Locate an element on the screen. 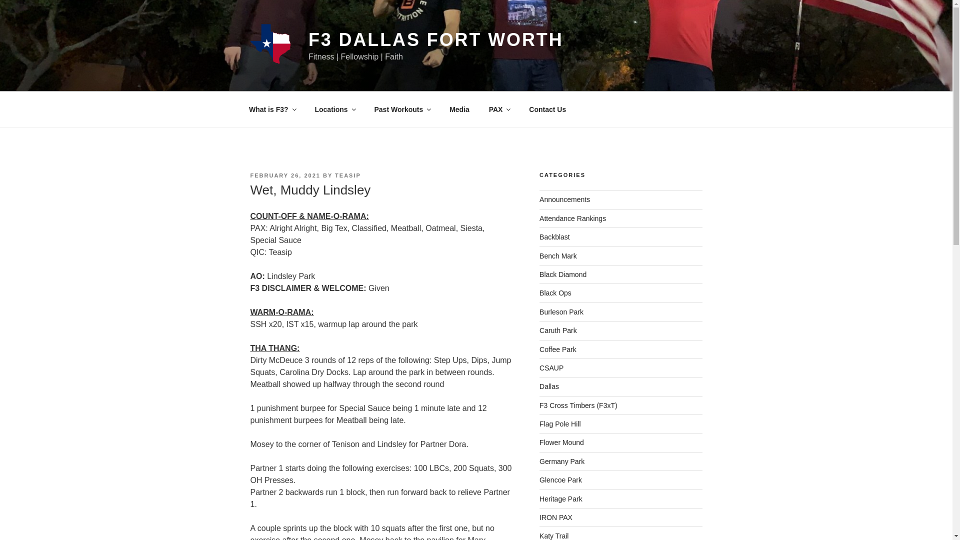 The image size is (960, 540). Media is located at coordinates (459, 109).